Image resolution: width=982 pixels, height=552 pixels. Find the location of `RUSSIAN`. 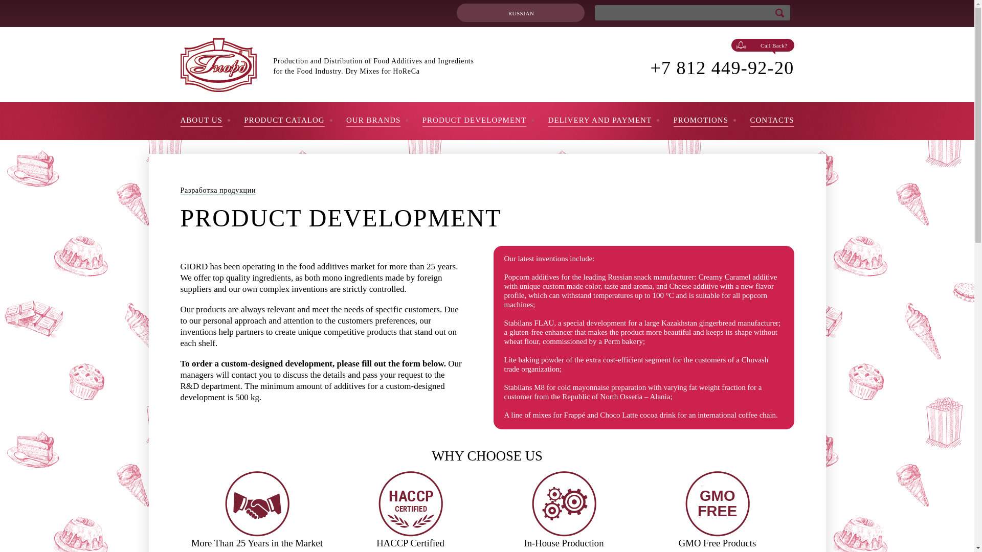

RUSSIAN is located at coordinates (520, 12).